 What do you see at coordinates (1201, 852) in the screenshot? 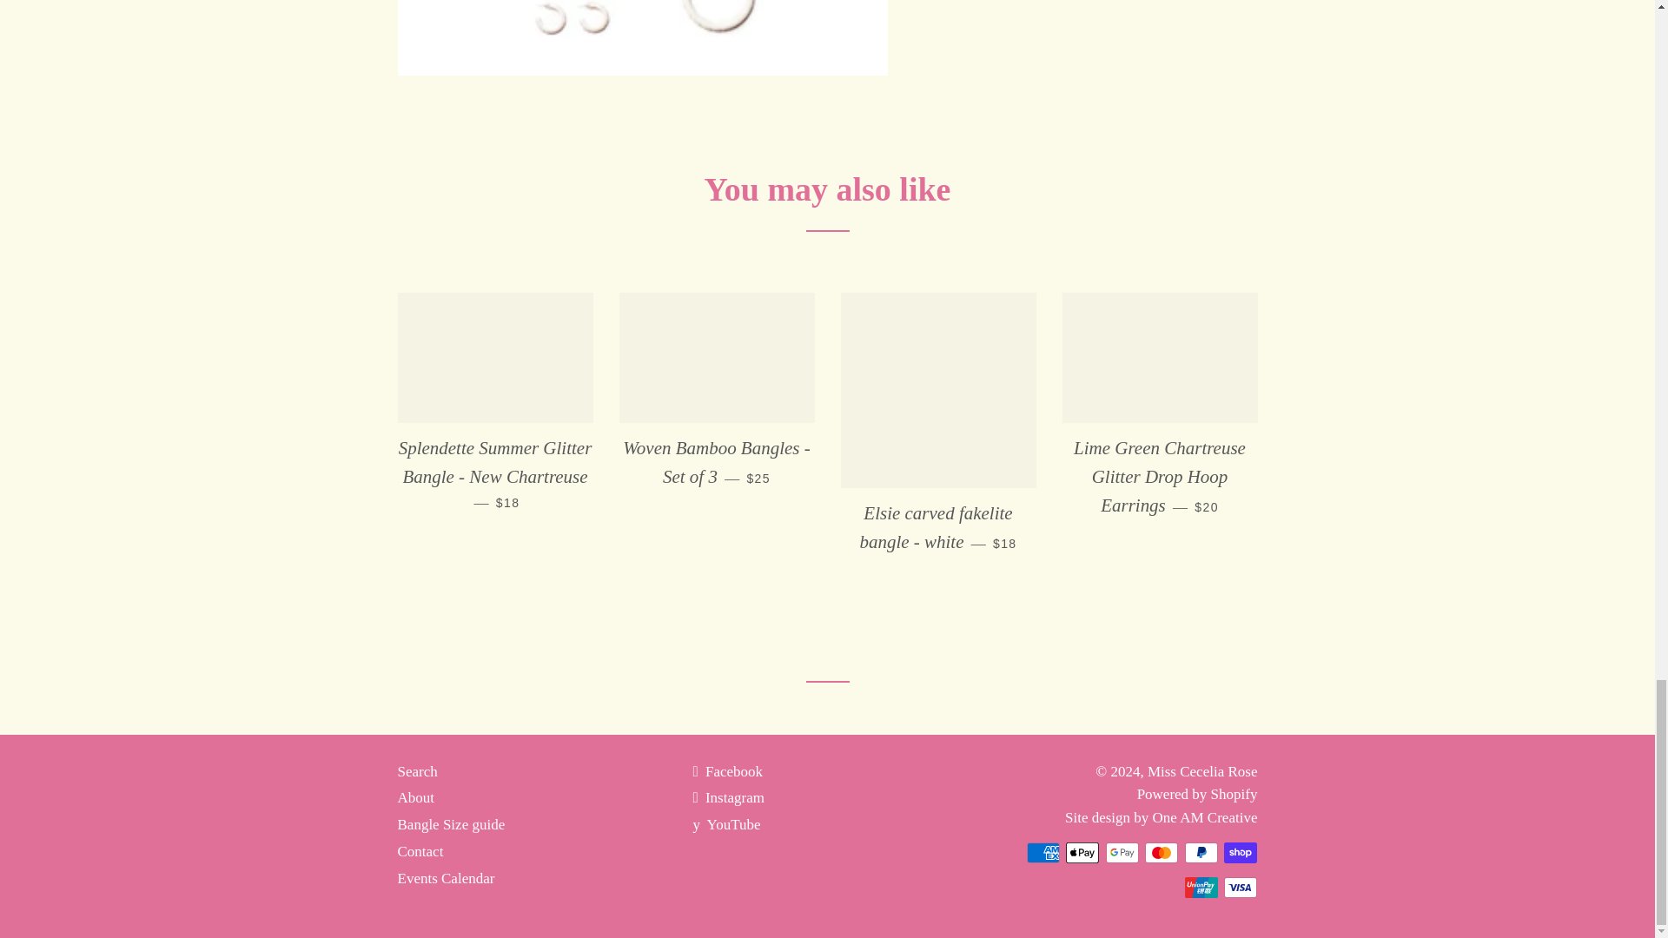
I see `PayPal` at bounding box center [1201, 852].